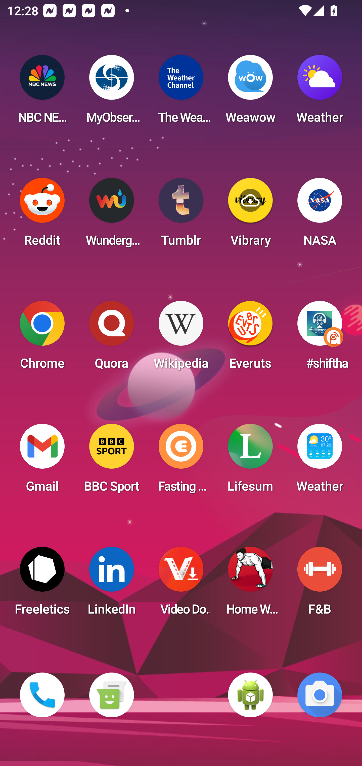  What do you see at coordinates (250, 695) in the screenshot?
I see `WebView Browser Tester` at bounding box center [250, 695].